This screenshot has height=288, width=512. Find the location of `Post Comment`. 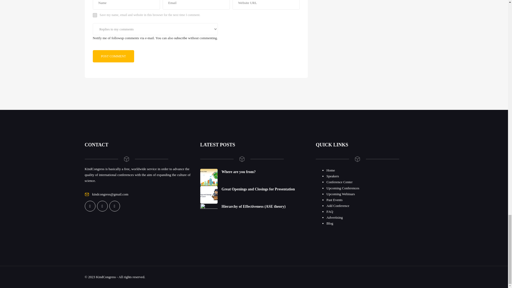

Post Comment is located at coordinates (113, 56).